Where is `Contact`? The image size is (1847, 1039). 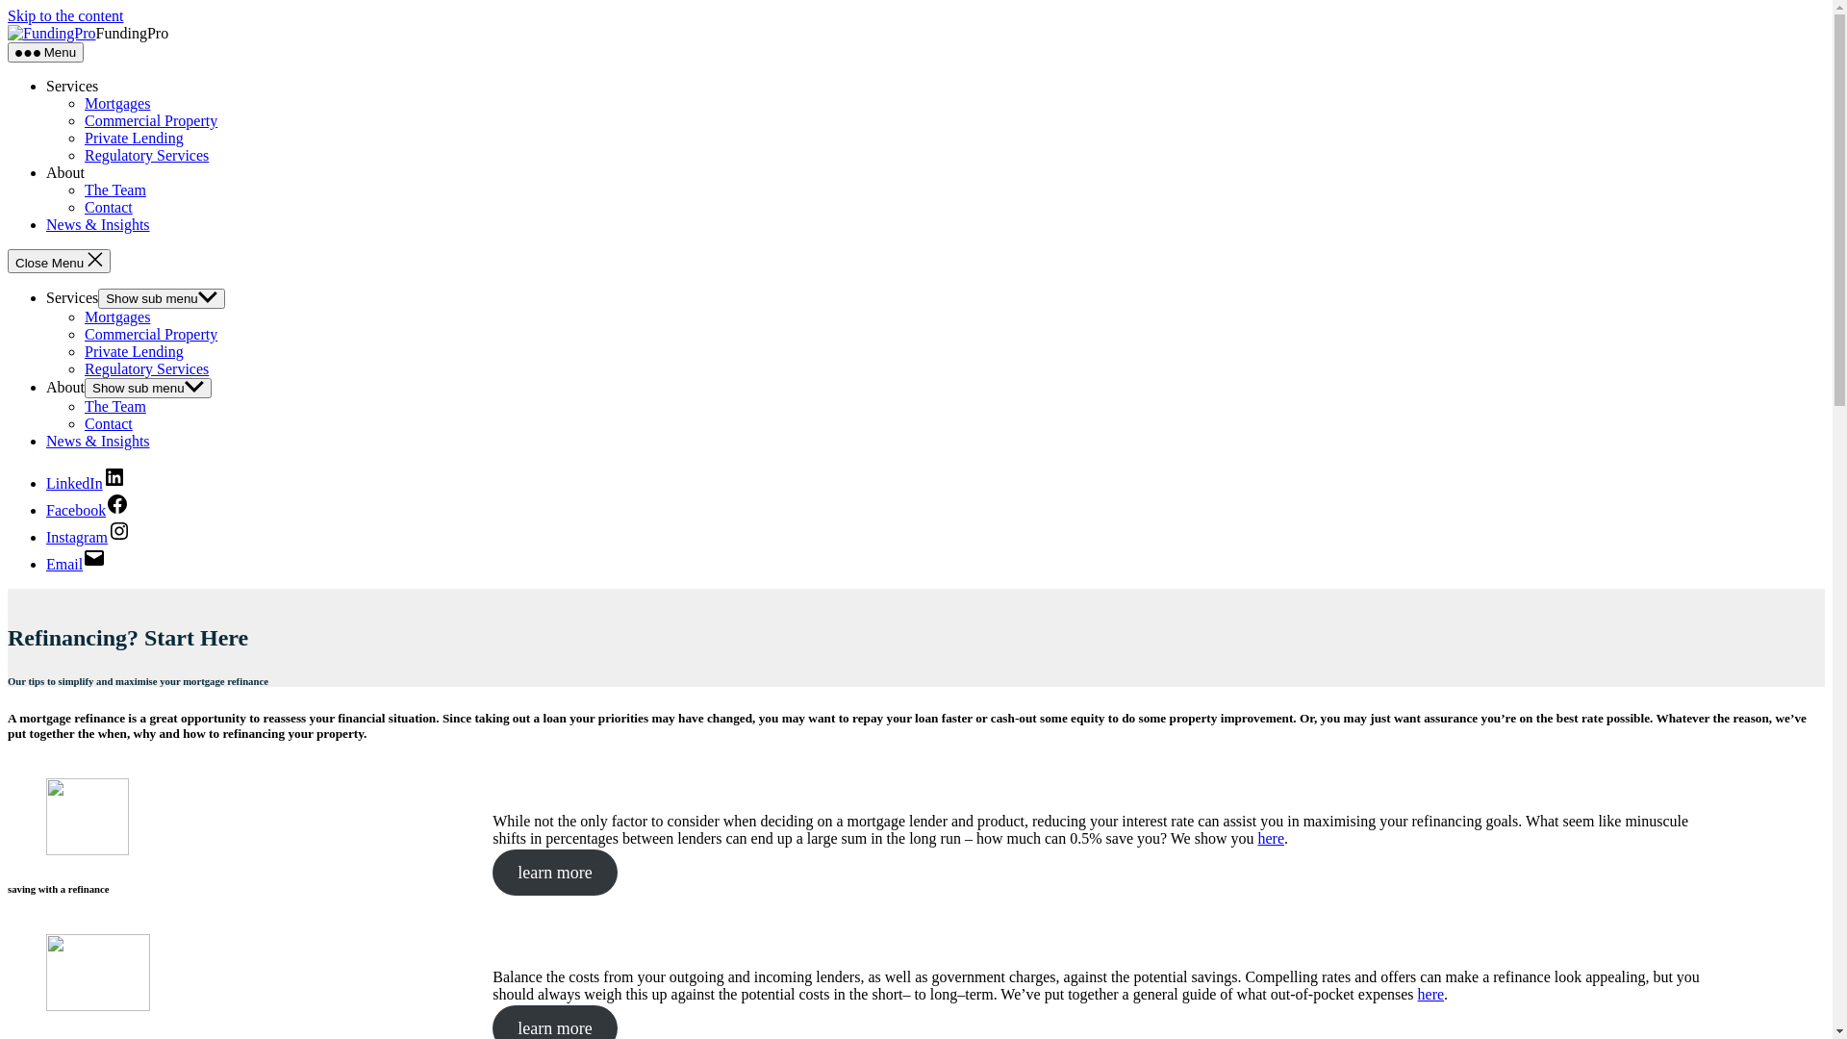 Contact is located at coordinates (109, 423).